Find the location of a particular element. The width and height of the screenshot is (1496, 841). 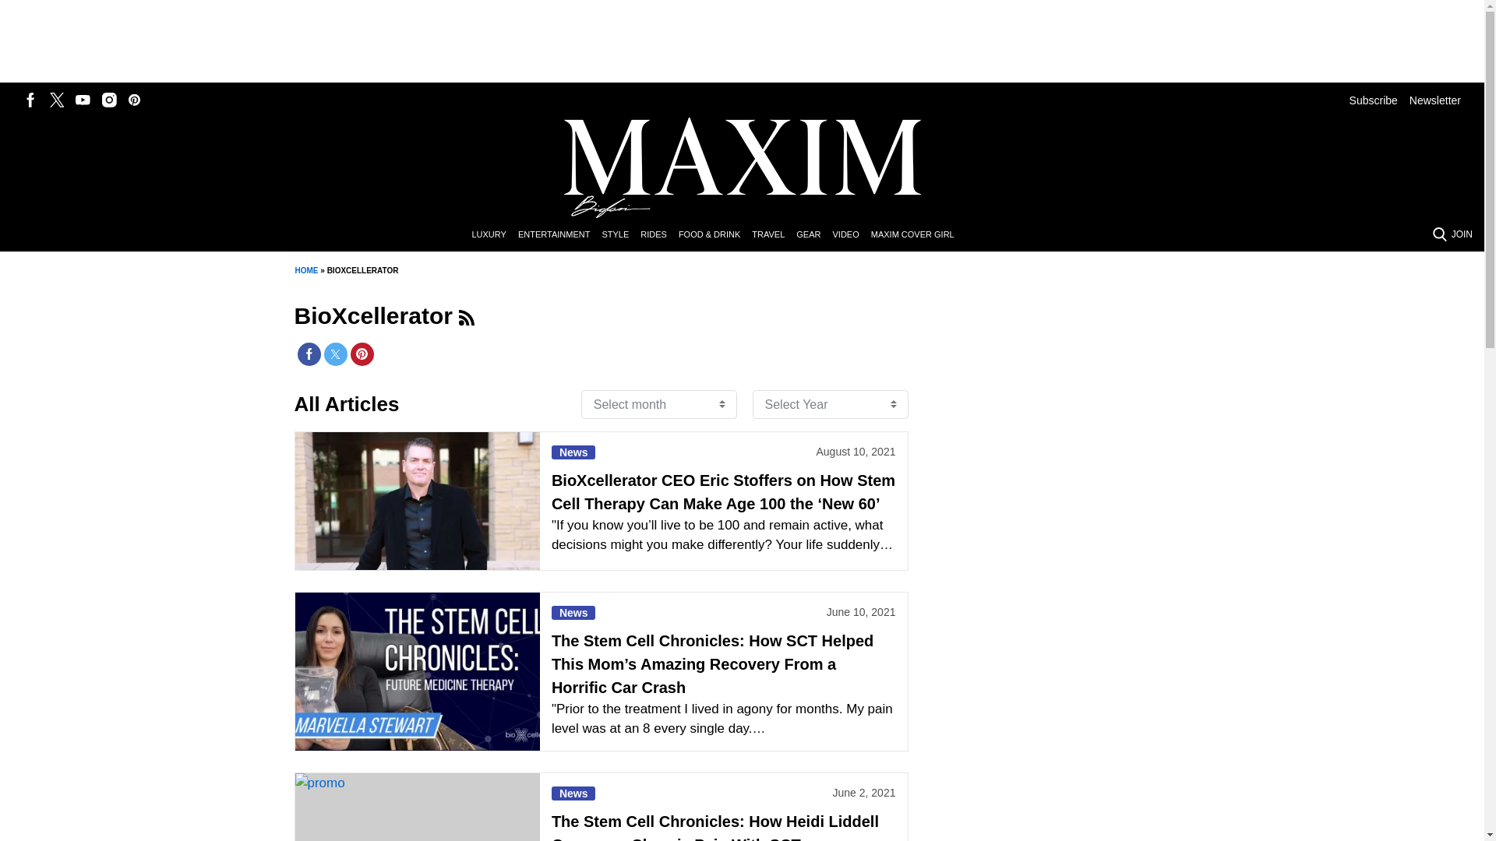

Subscribe is located at coordinates (1373, 100).